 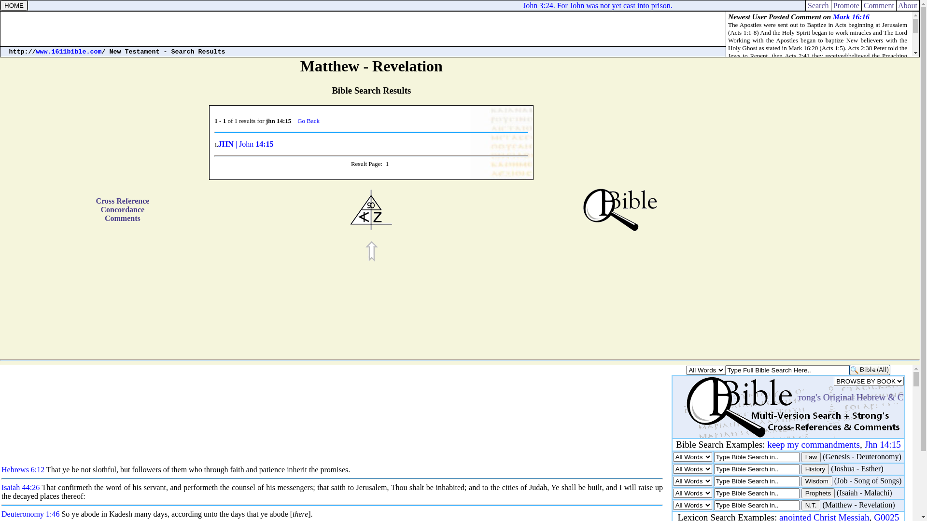 What do you see at coordinates (123, 209) in the screenshot?
I see `Concordance` at bounding box center [123, 209].